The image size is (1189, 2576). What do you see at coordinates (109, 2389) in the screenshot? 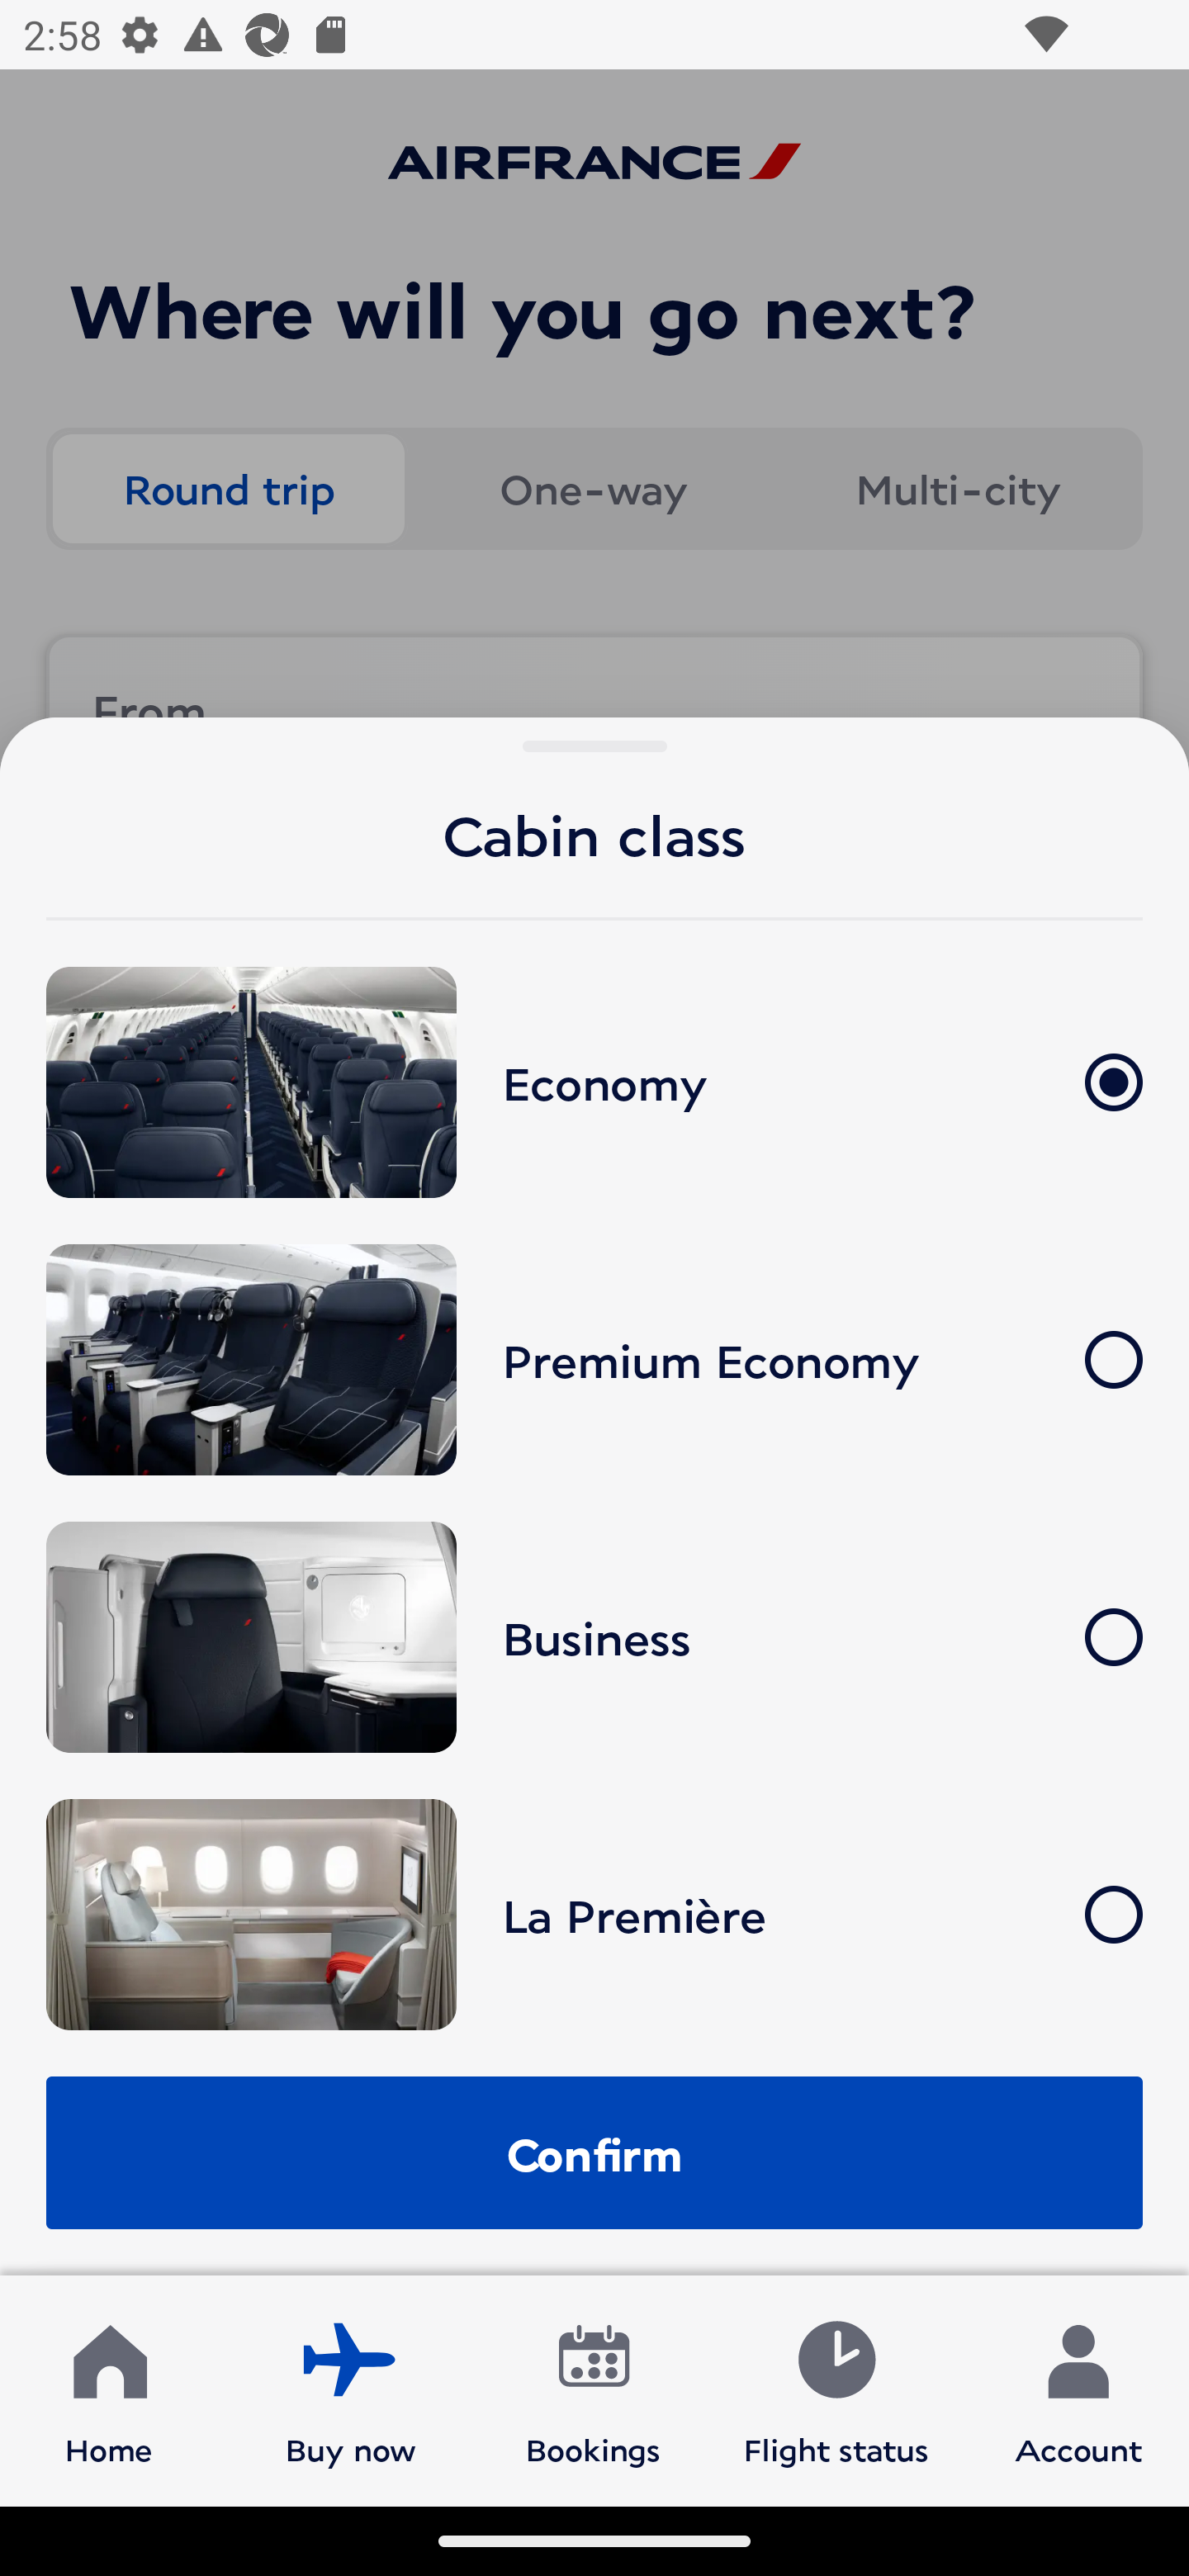
I see `Home` at bounding box center [109, 2389].